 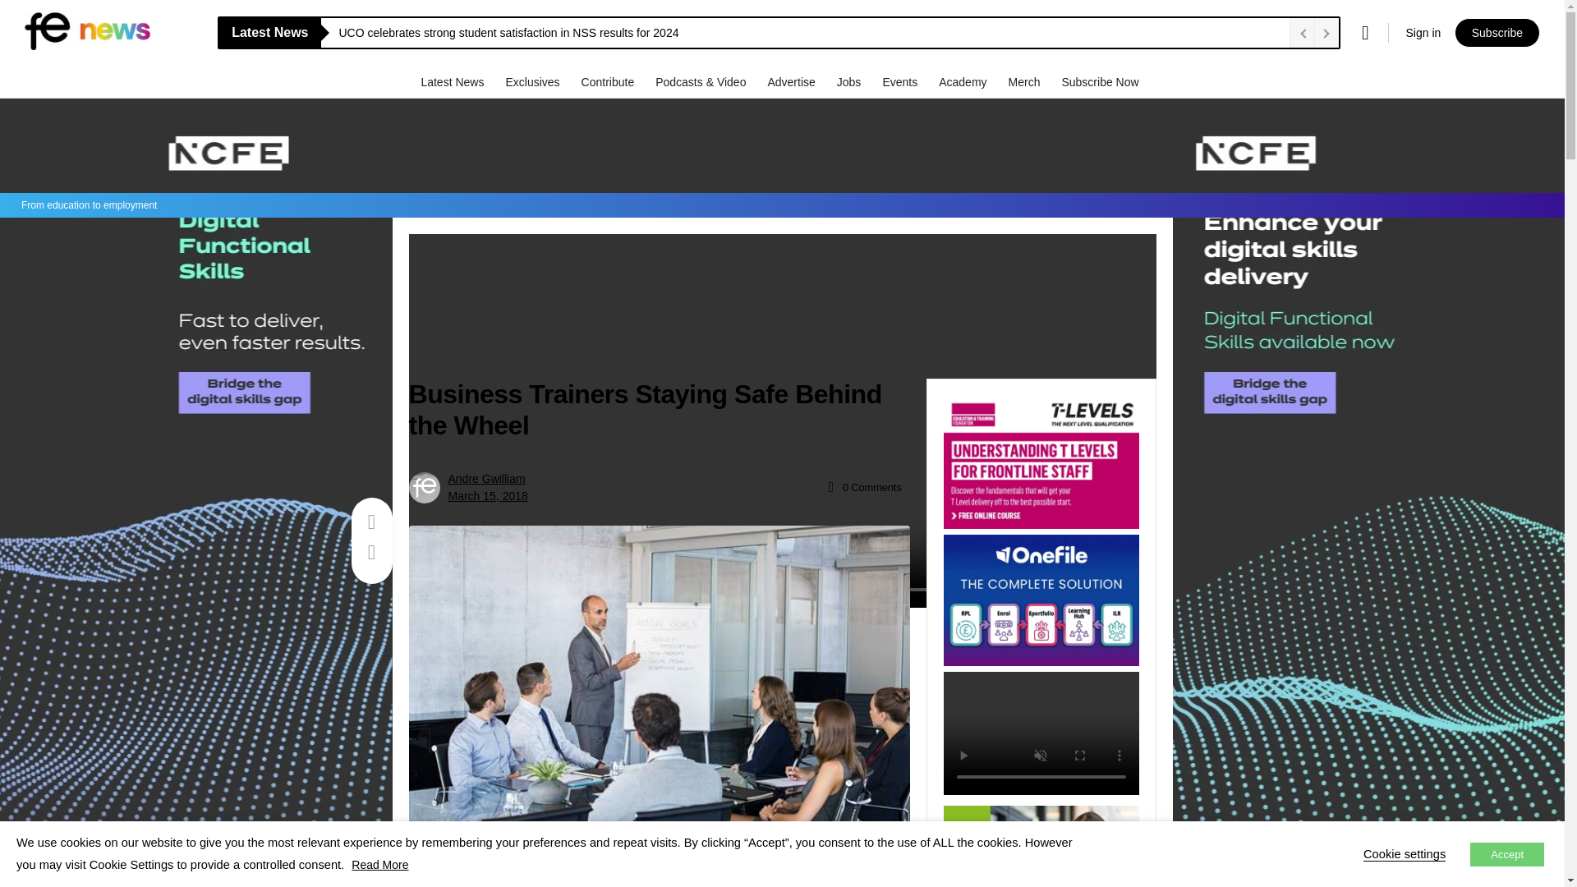 I want to click on Sign in, so click(x=1423, y=33).